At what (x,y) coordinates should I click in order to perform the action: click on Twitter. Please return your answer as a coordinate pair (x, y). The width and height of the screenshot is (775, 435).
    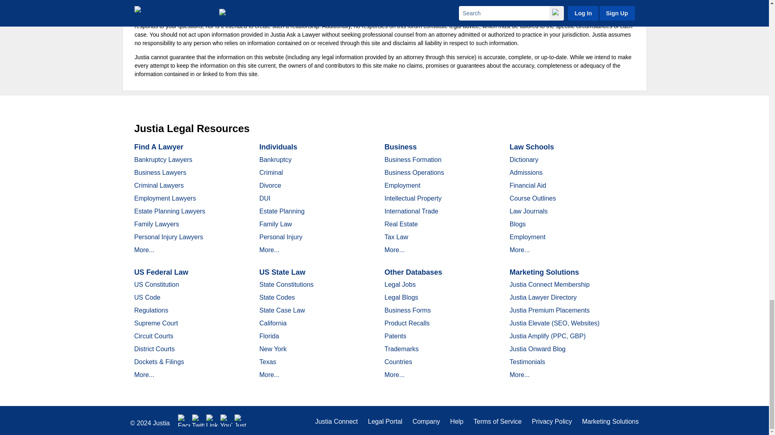
    Looking at the image, I should click on (198, 420).